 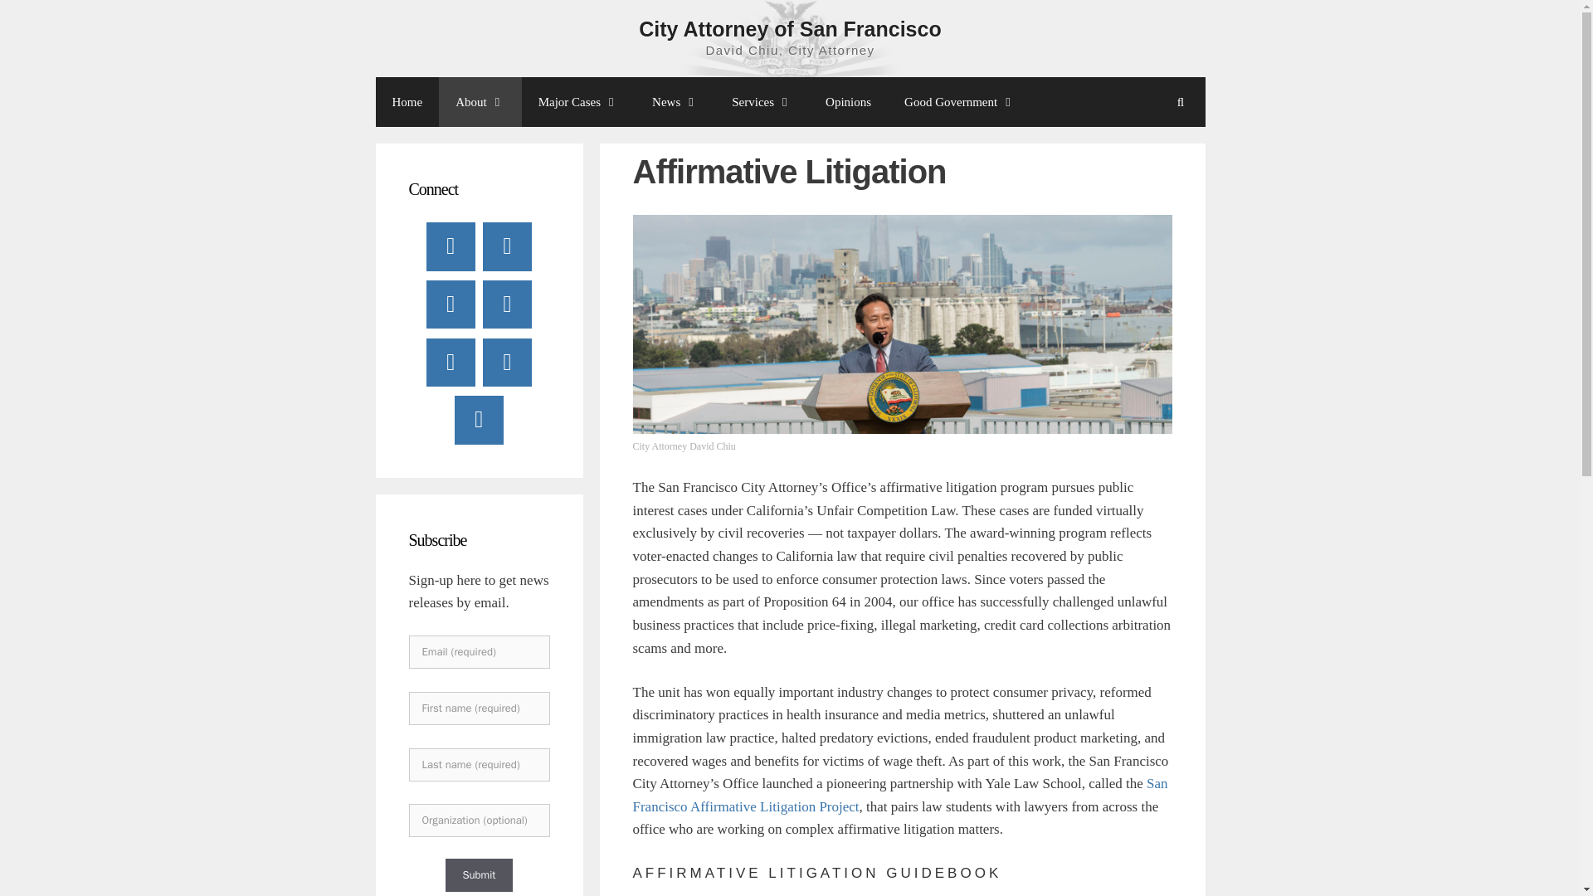 What do you see at coordinates (451, 362) in the screenshot?
I see `City Attorney of San Francisco on Instagram` at bounding box center [451, 362].